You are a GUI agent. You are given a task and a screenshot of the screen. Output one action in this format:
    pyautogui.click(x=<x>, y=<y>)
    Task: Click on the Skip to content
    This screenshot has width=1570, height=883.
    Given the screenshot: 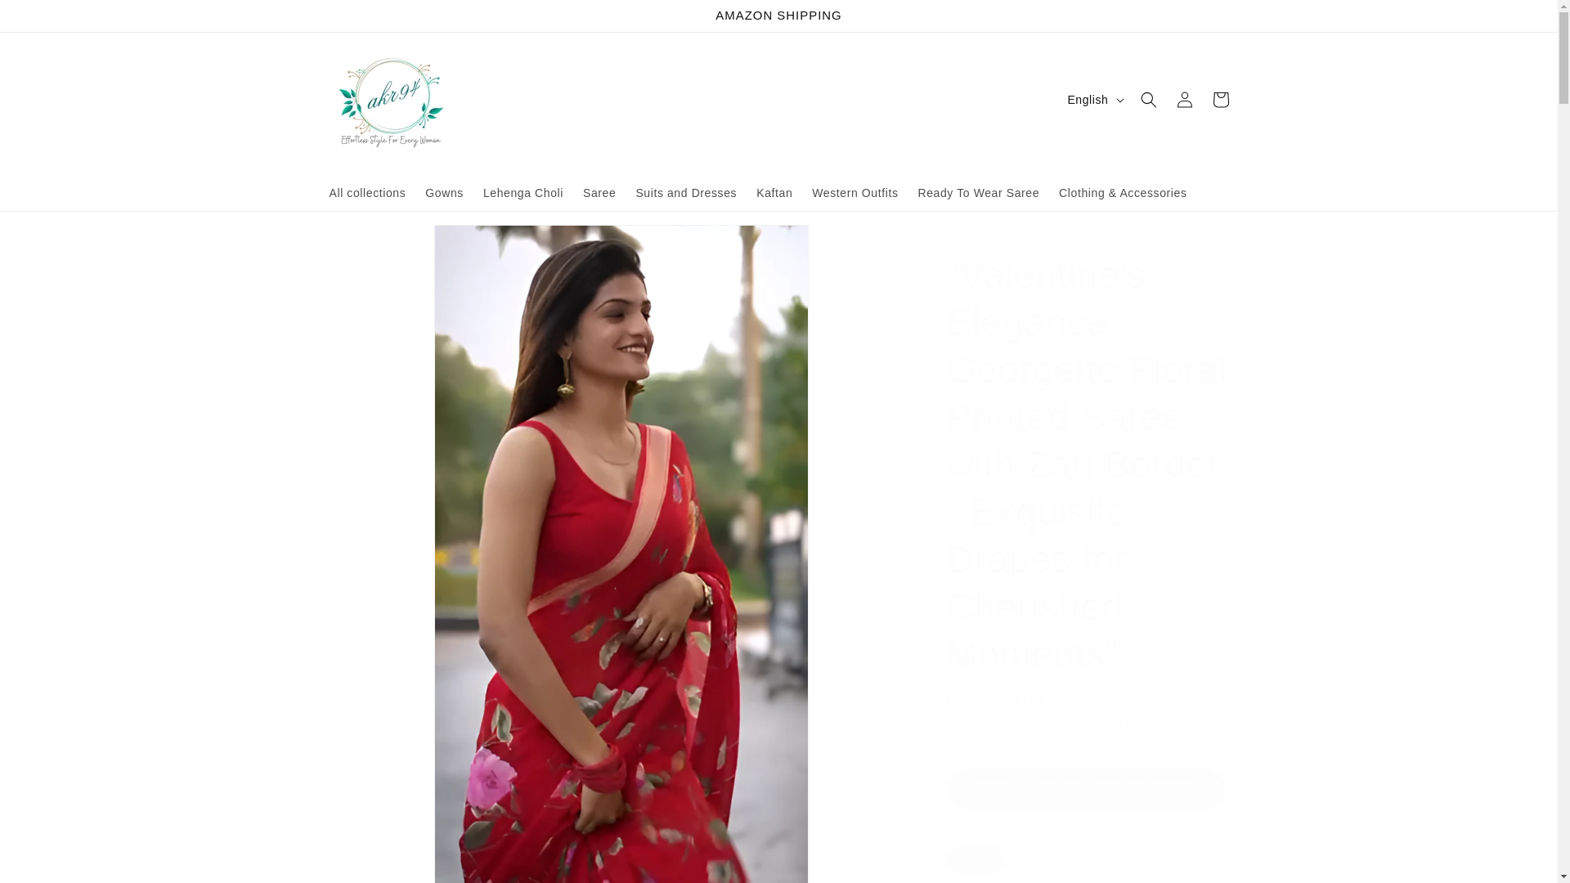 What is the action you would take?
    pyautogui.click(x=49, y=19)
    